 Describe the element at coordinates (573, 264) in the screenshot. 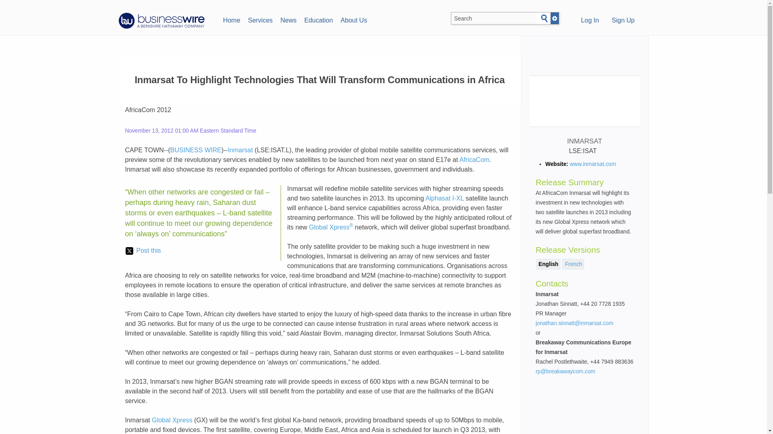

I see `French` at that location.